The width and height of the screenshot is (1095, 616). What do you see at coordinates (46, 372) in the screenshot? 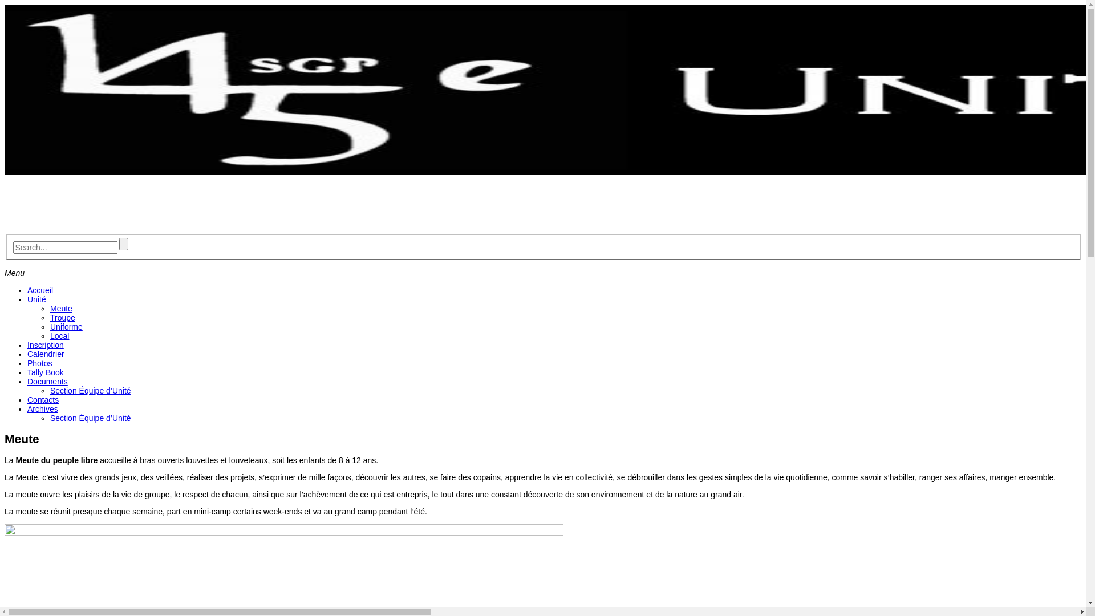
I see `Tally Book` at bounding box center [46, 372].